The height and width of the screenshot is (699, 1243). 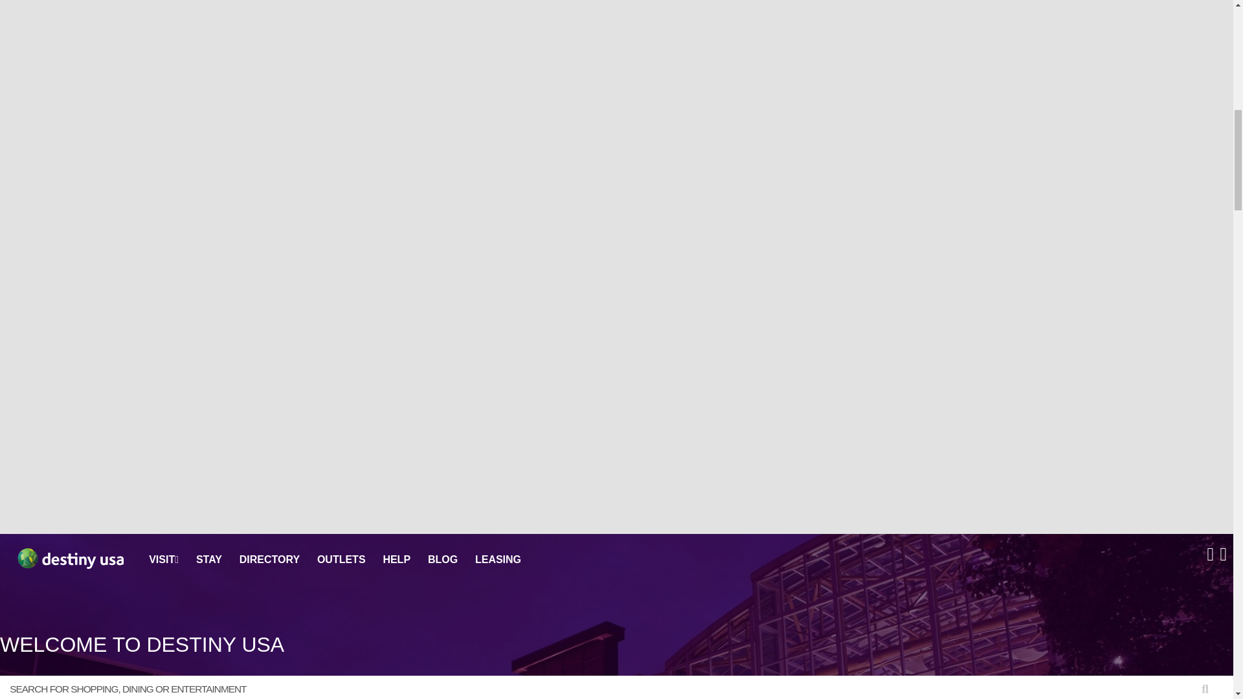 What do you see at coordinates (1218, 557) in the screenshot?
I see `MALL HOURS` at bounding box center [1218, 557].